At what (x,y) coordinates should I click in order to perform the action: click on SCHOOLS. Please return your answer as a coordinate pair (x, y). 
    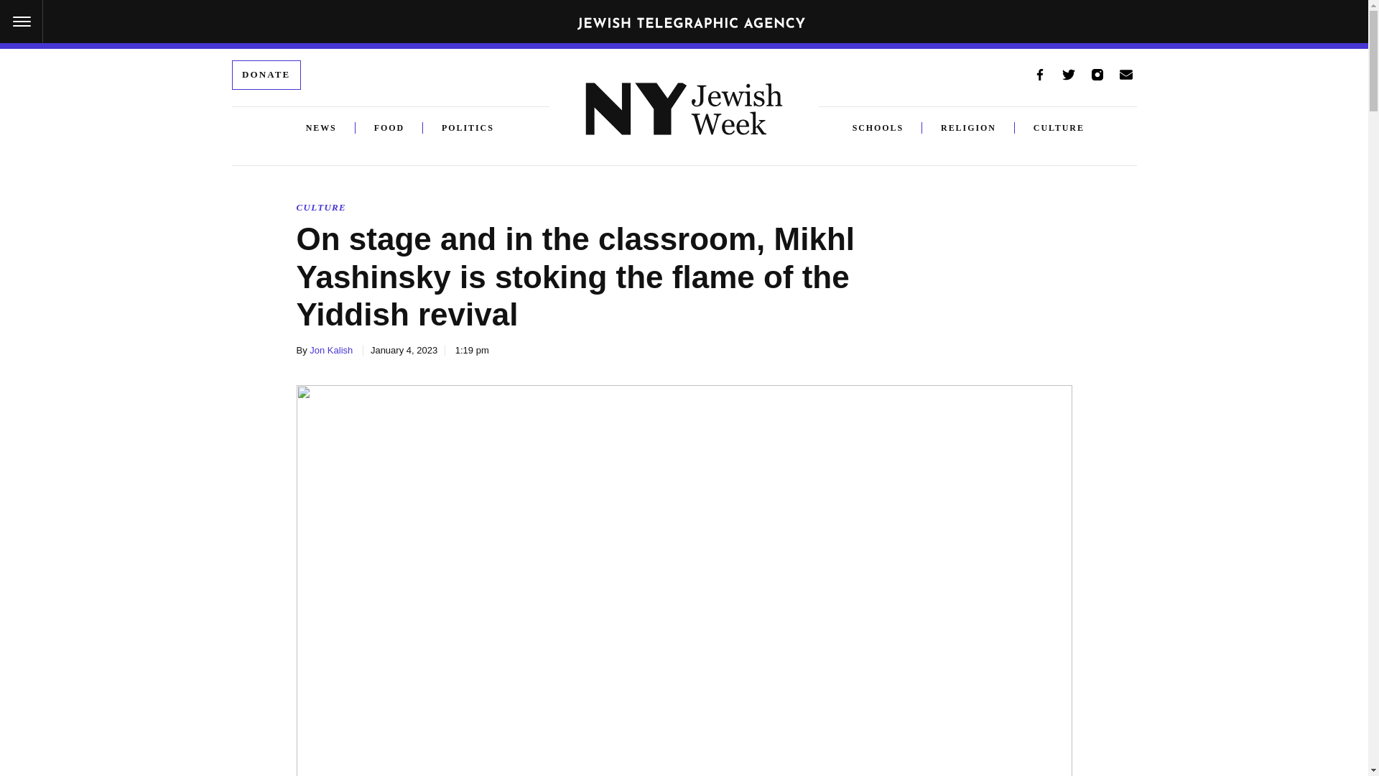
    Looking at the image, I should click on (887, 128).